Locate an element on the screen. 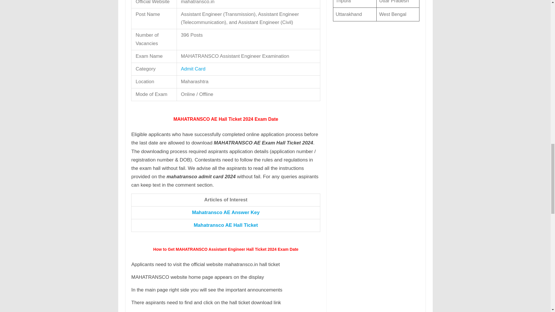 The image size is (555, 312). Mahatransco AE Answer Key is located at coordinates (226, 212).